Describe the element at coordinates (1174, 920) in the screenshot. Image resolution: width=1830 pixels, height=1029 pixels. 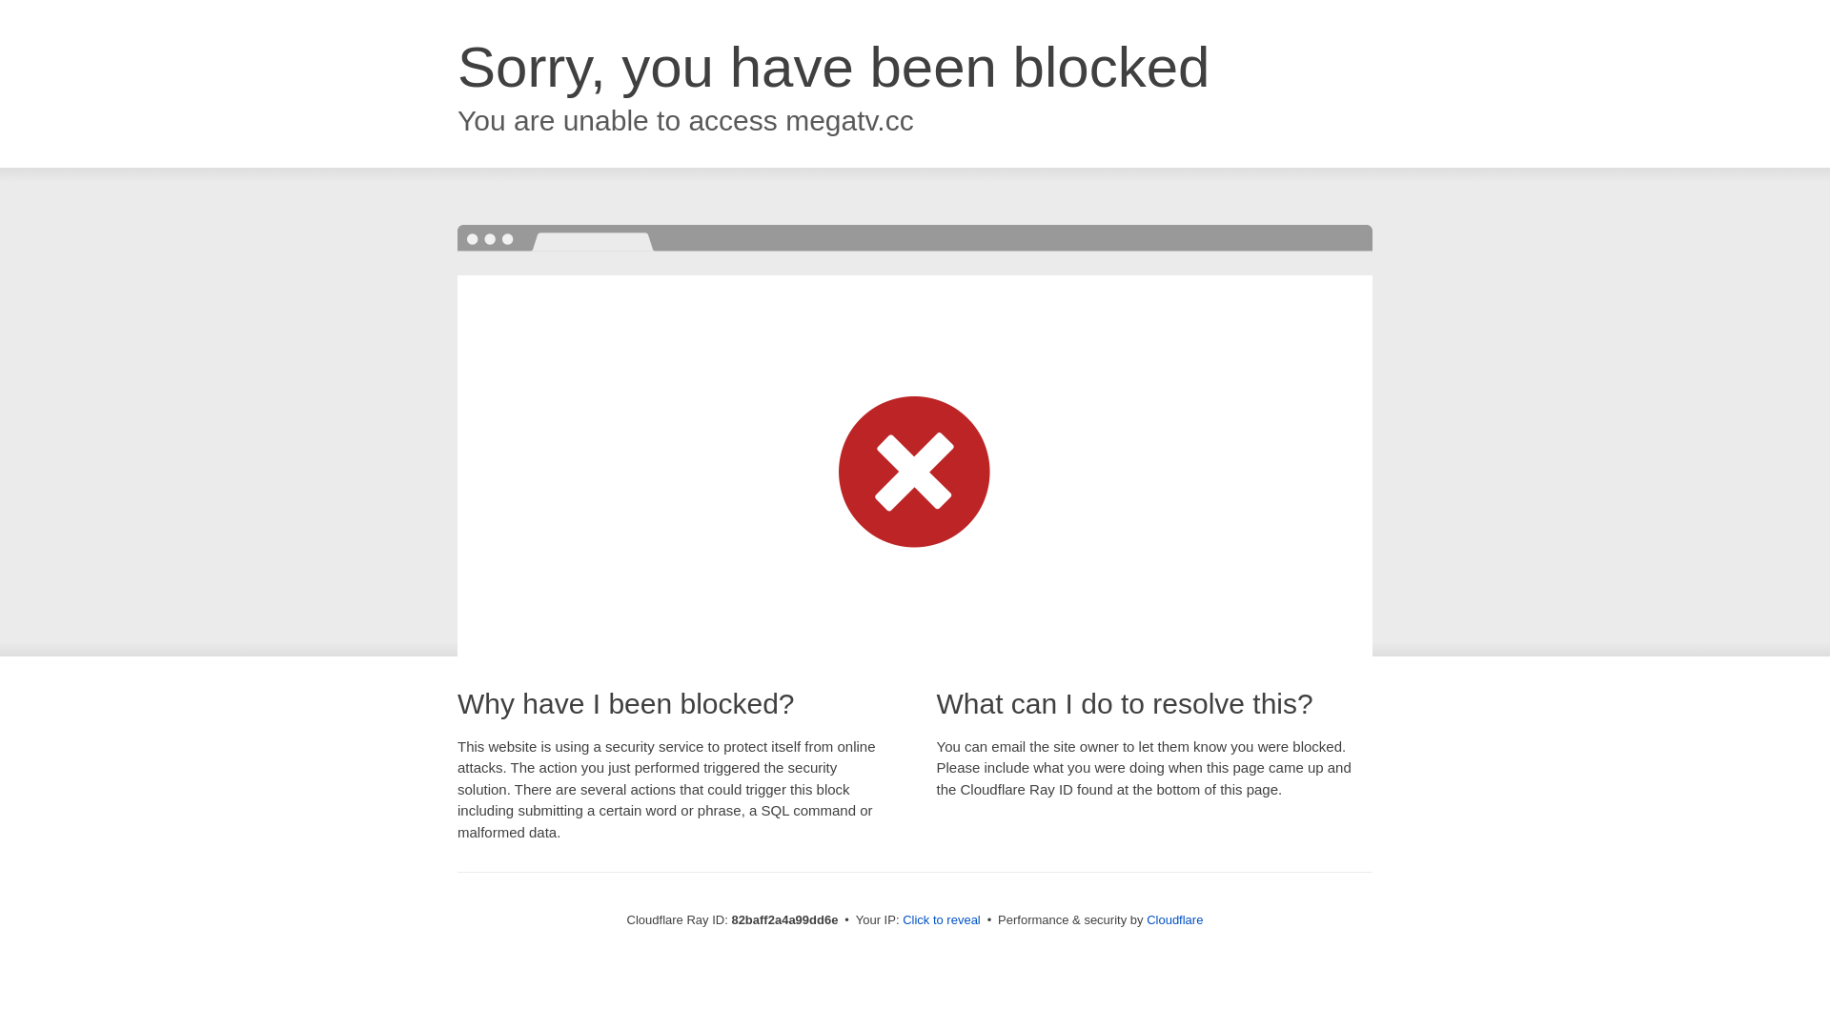
I see `Cloudflare` at that location.